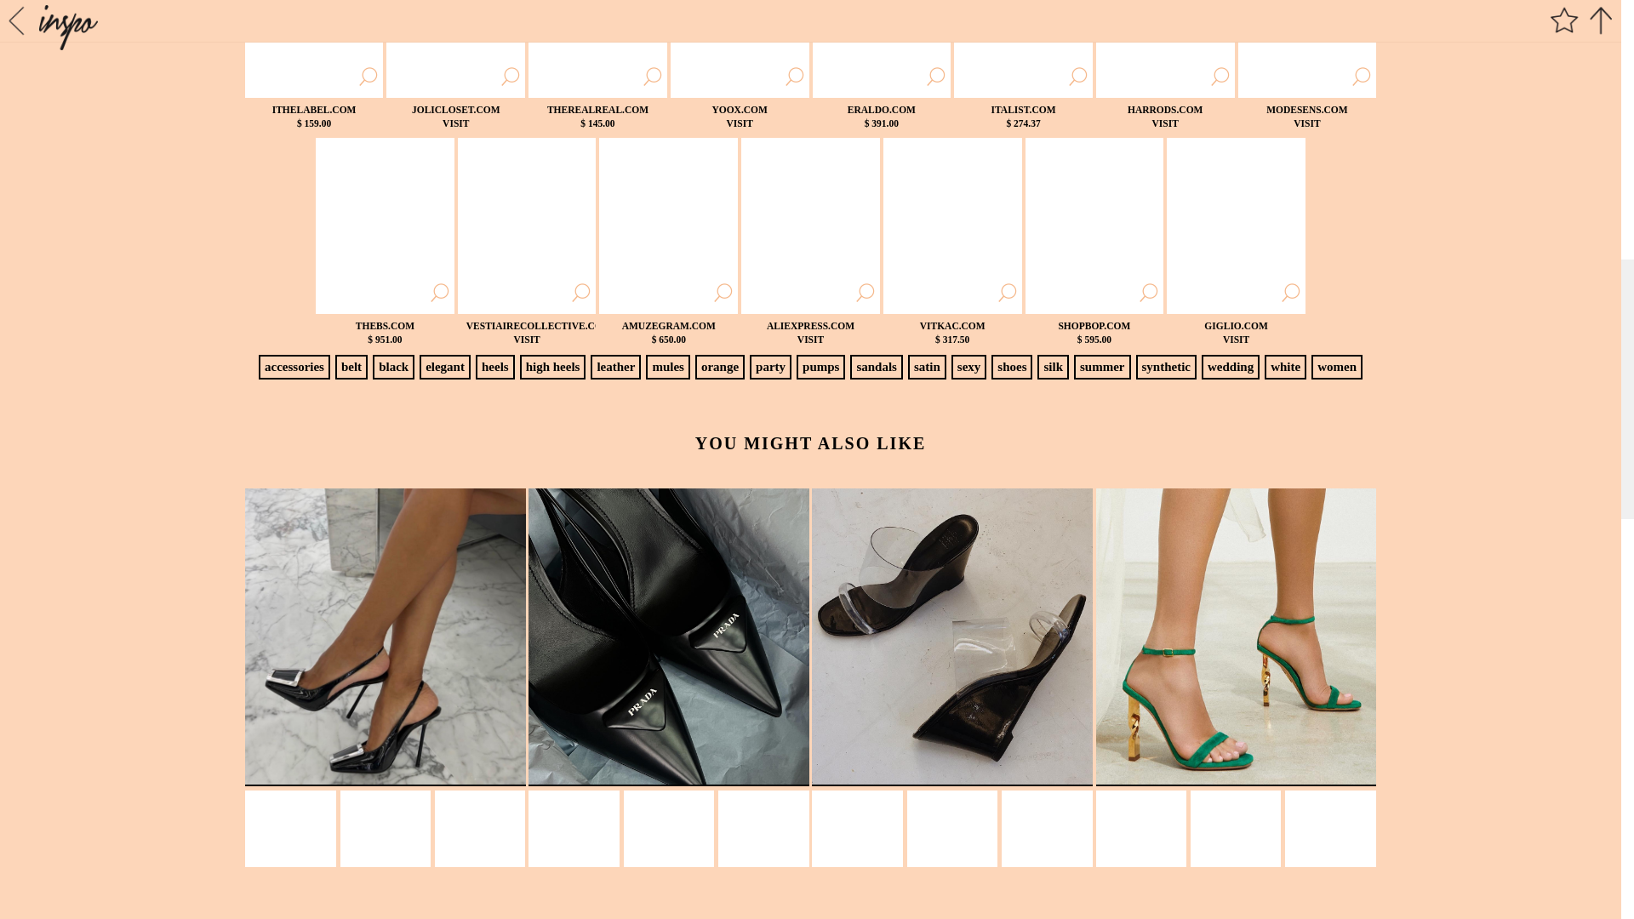 This screenshot has width=1634, height=919. Describe the element at coordinates (1166, 49) in the screenshot. I see `orange` at that location.